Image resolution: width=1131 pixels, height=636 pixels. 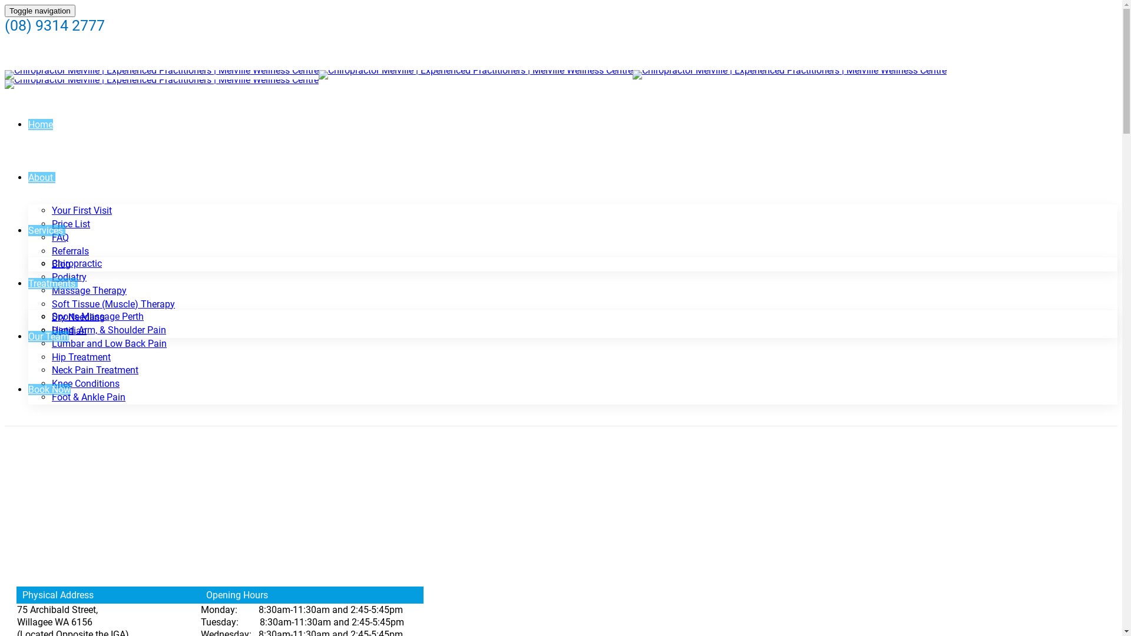 I want to click on Price List, so click(x=71, y=224).